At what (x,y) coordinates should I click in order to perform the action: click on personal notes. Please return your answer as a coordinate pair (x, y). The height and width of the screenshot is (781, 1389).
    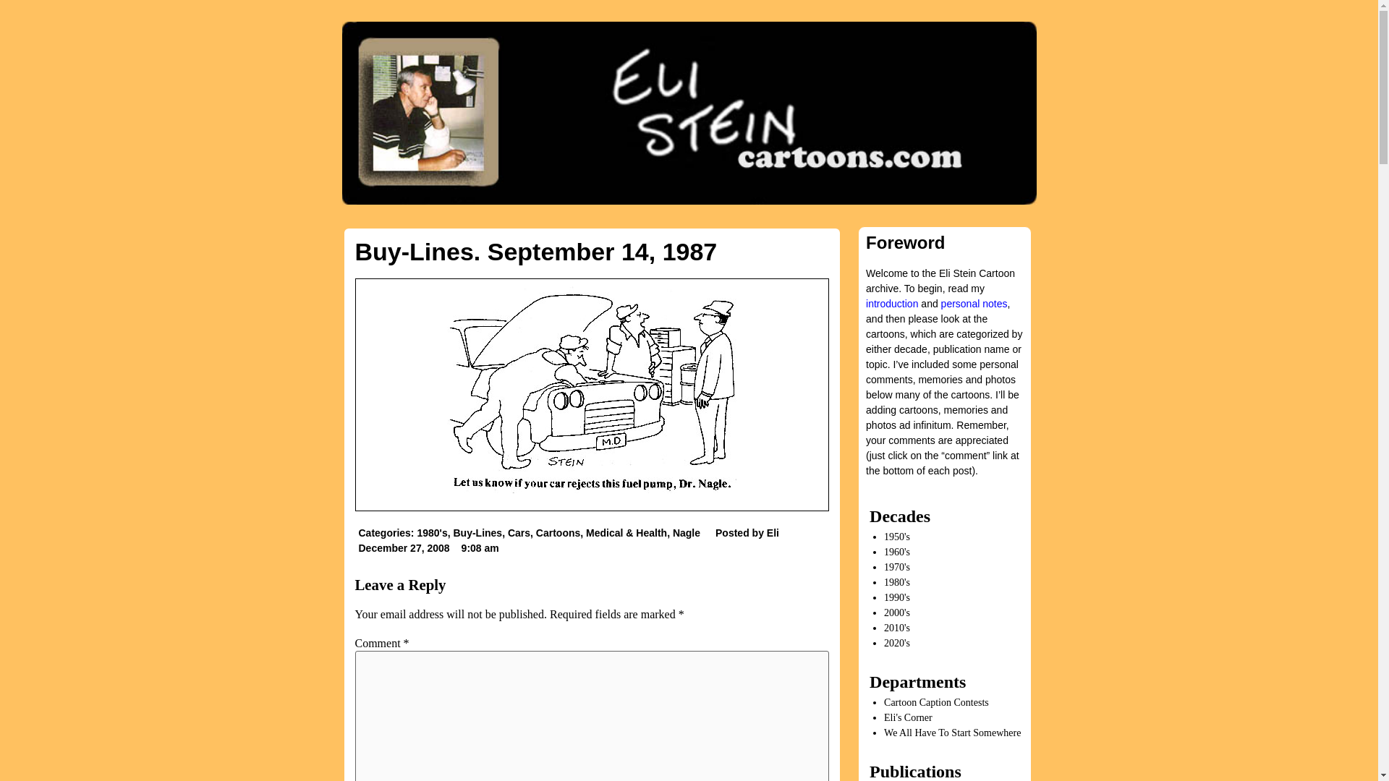
    Looking at the image, I should click on (974, 303).